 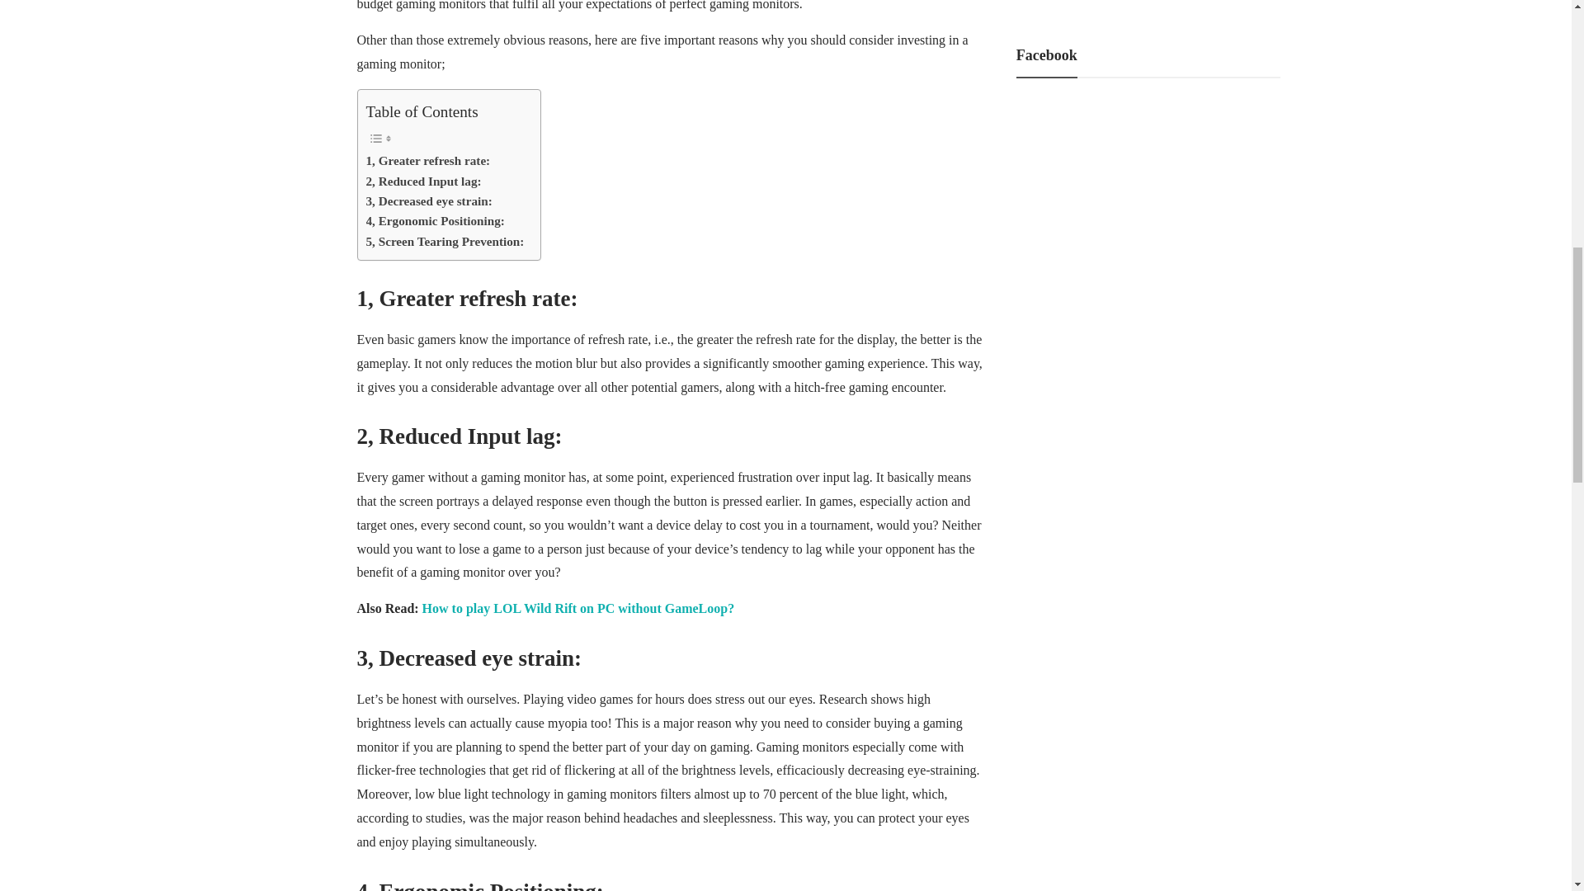 What do you see at coordinates (423, 181) in the screenshot?
I see `2, Reduced Input lag:` at bounding box center [423, 181].